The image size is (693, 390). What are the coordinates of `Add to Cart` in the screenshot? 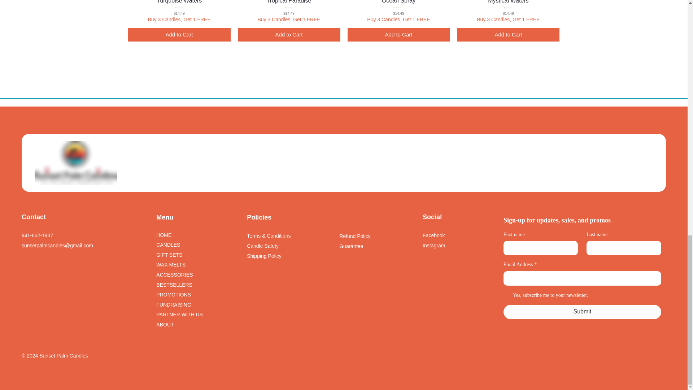 It's located at (289, 35).